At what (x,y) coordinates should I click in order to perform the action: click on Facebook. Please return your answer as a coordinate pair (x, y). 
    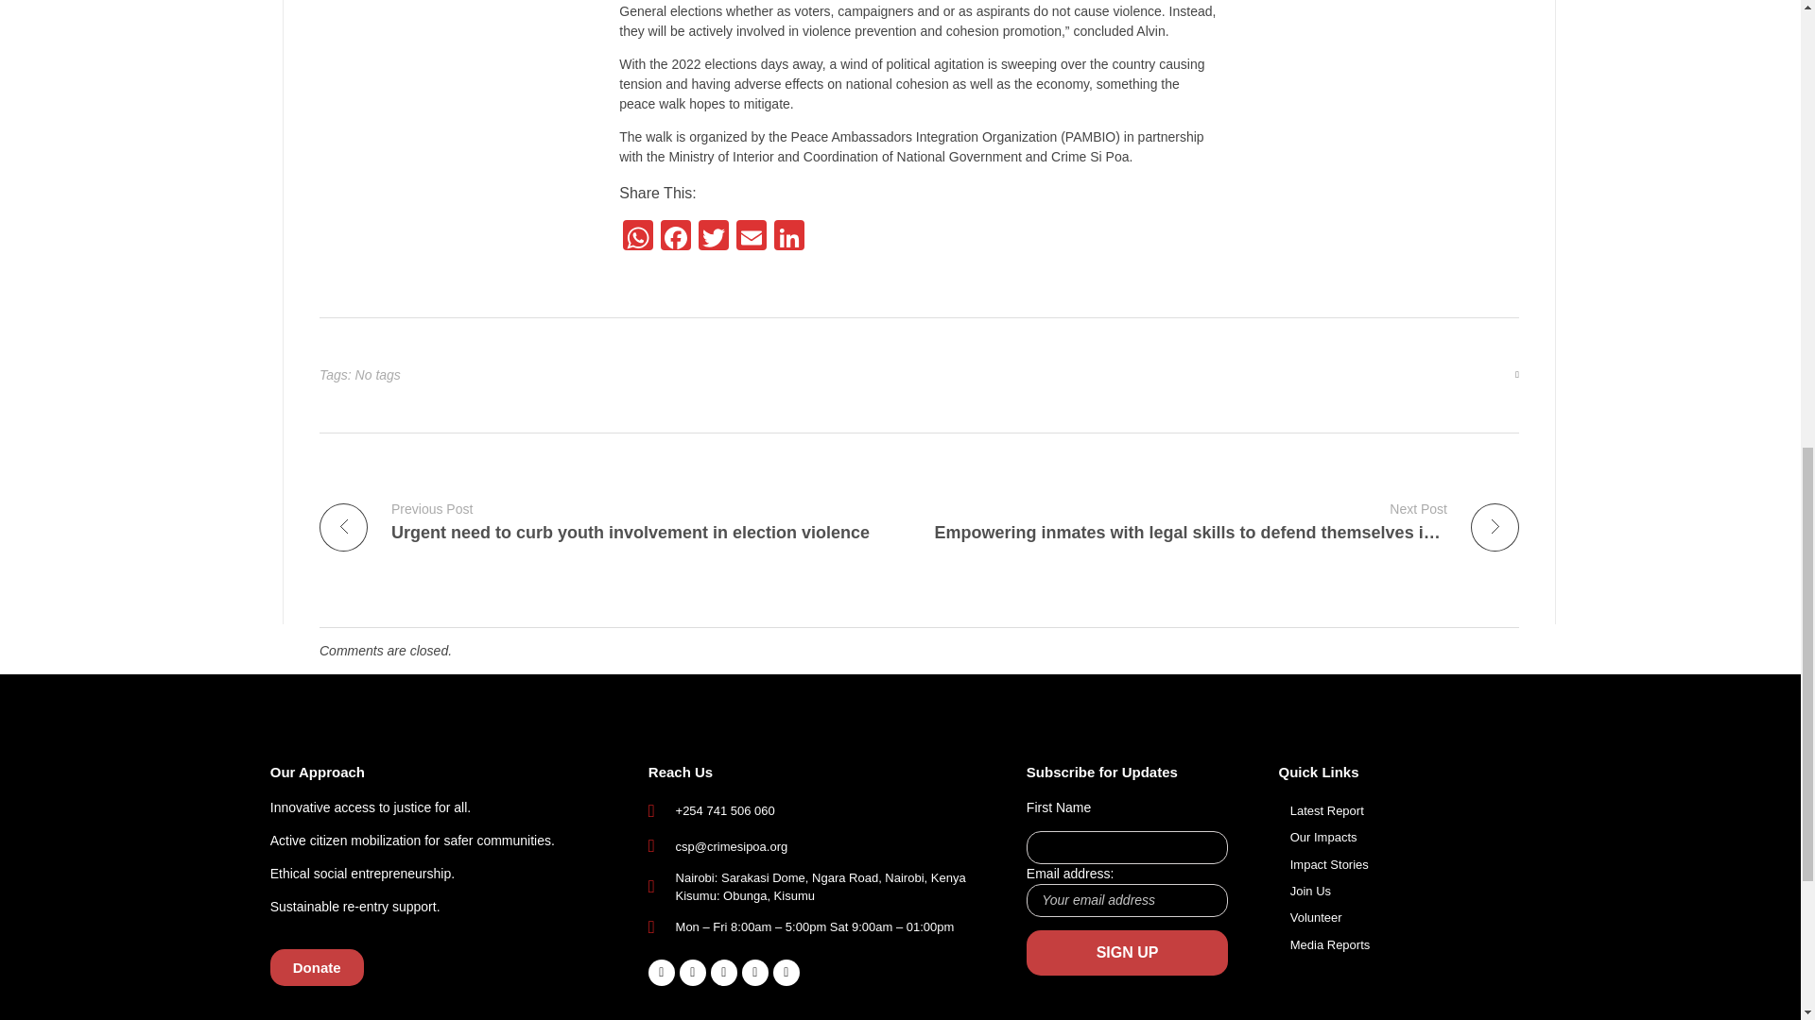
    Looking at the image, I should click on (676, 238).